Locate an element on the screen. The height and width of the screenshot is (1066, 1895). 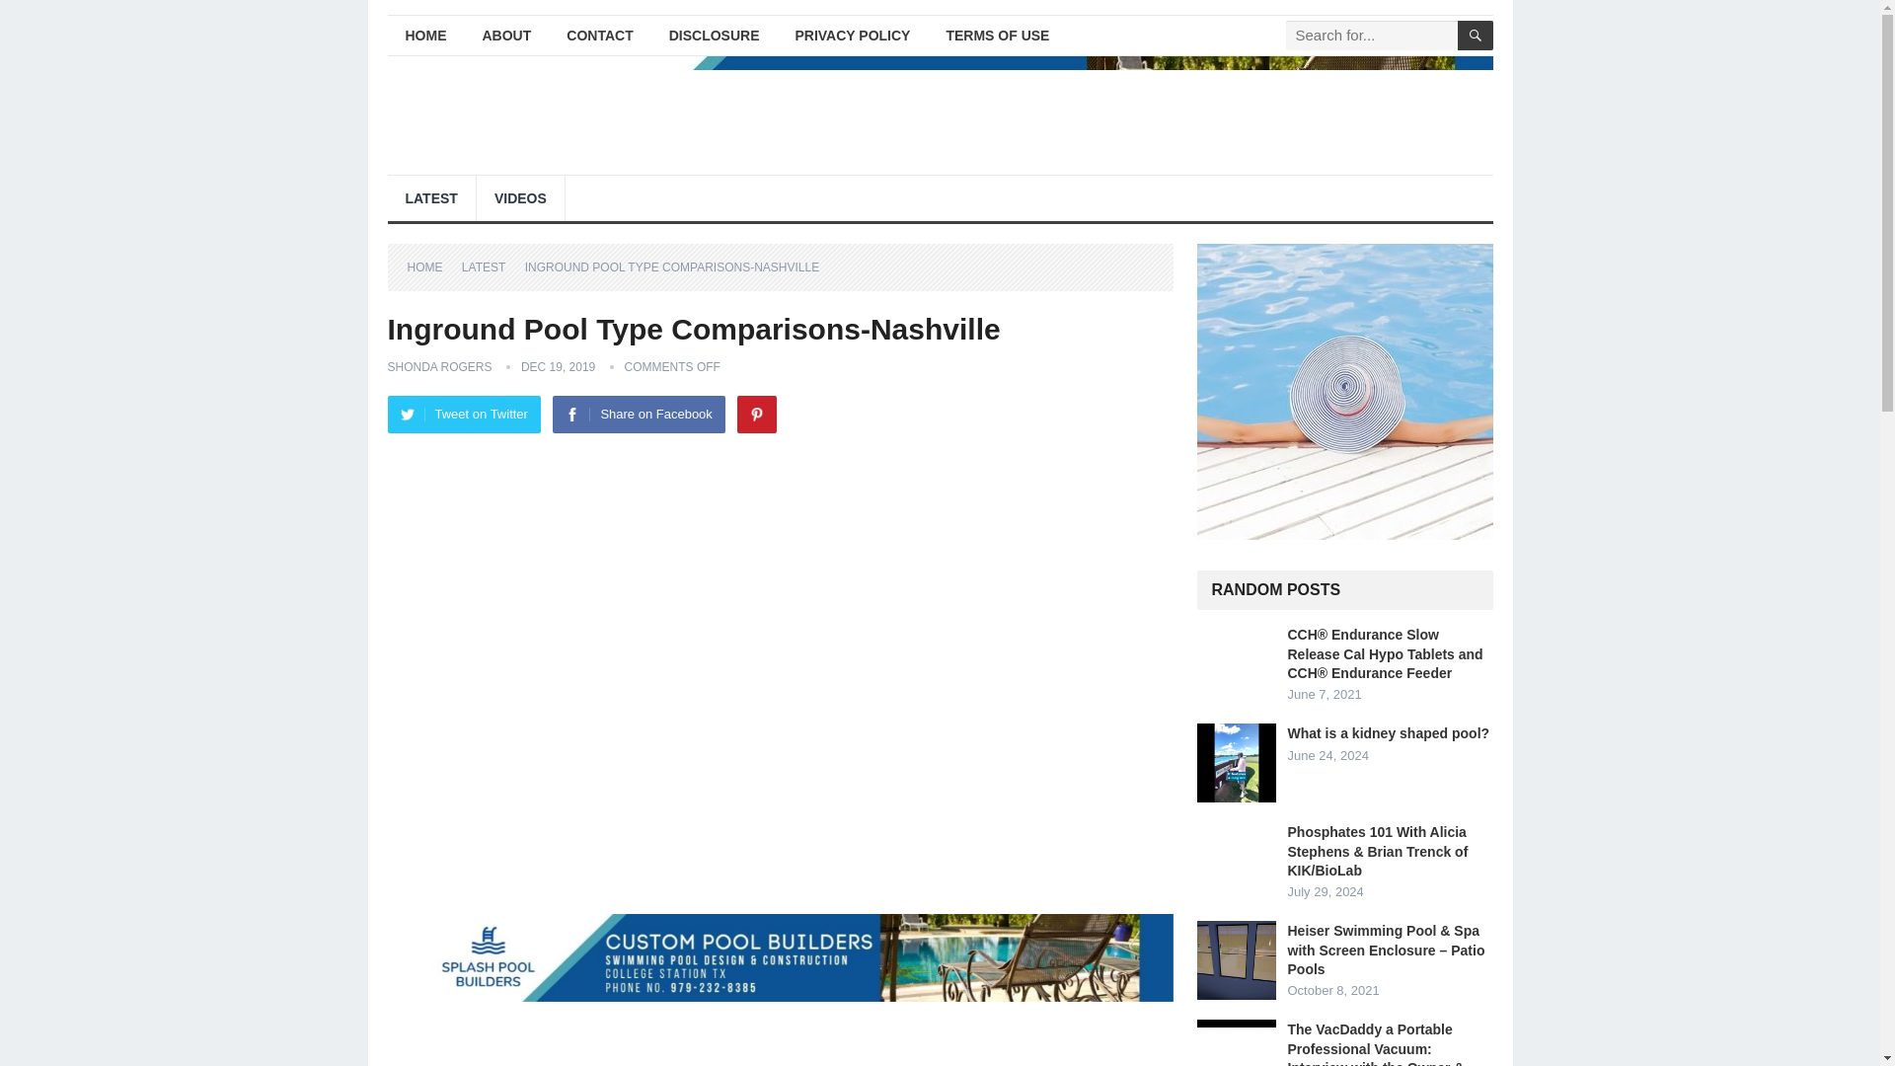
TERMS OF USE is located at coordinates (997, 36).